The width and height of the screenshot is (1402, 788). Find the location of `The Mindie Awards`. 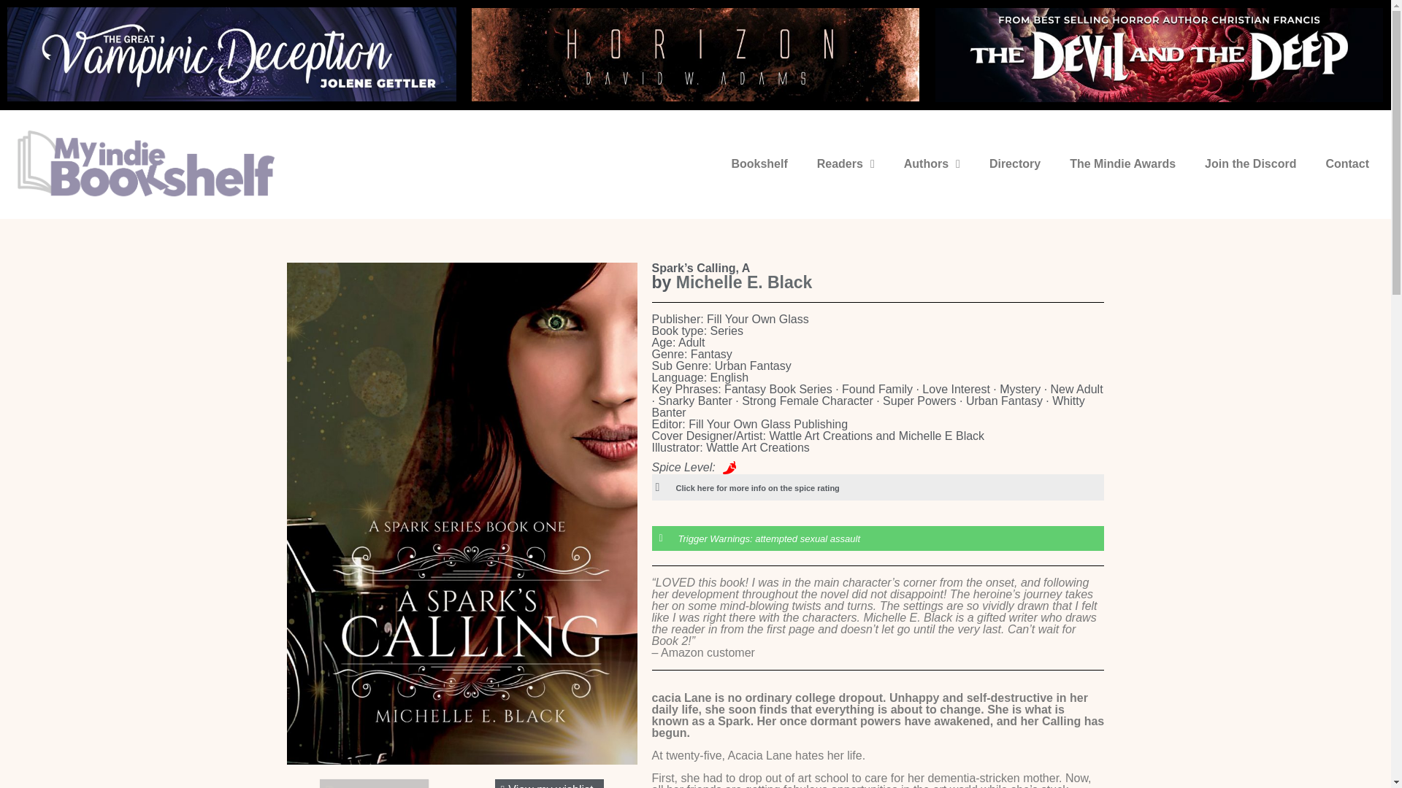

The Mindie Awards is located at coordinates (1123, 163).